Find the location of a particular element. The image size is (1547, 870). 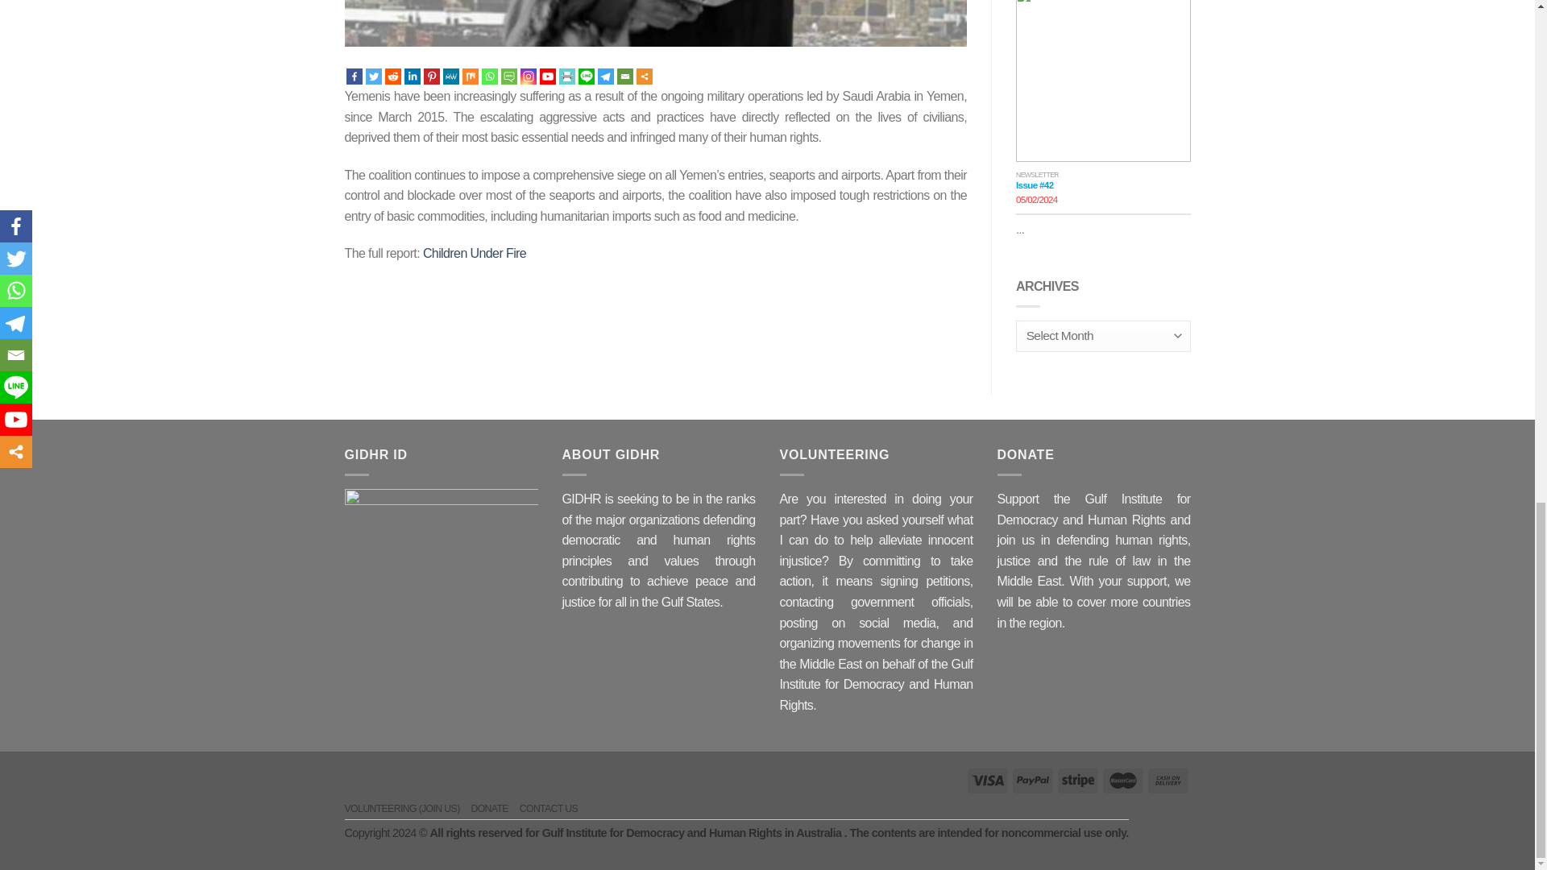

Reddit is located at coordinates (393, 76).